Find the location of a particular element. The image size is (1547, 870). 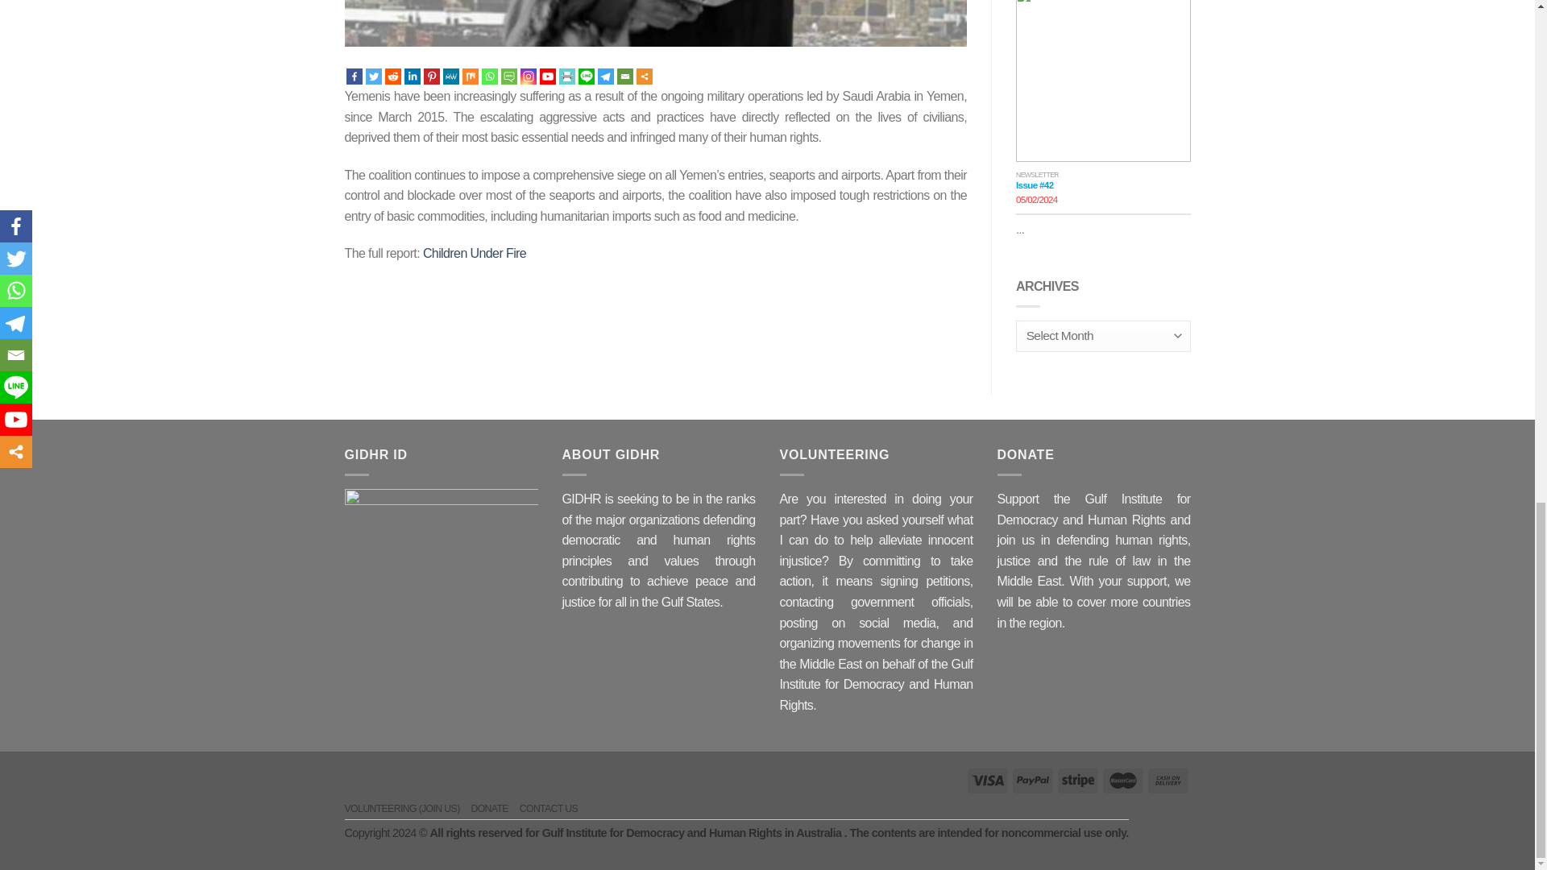

Reddit is located at coordinates (393, 76).